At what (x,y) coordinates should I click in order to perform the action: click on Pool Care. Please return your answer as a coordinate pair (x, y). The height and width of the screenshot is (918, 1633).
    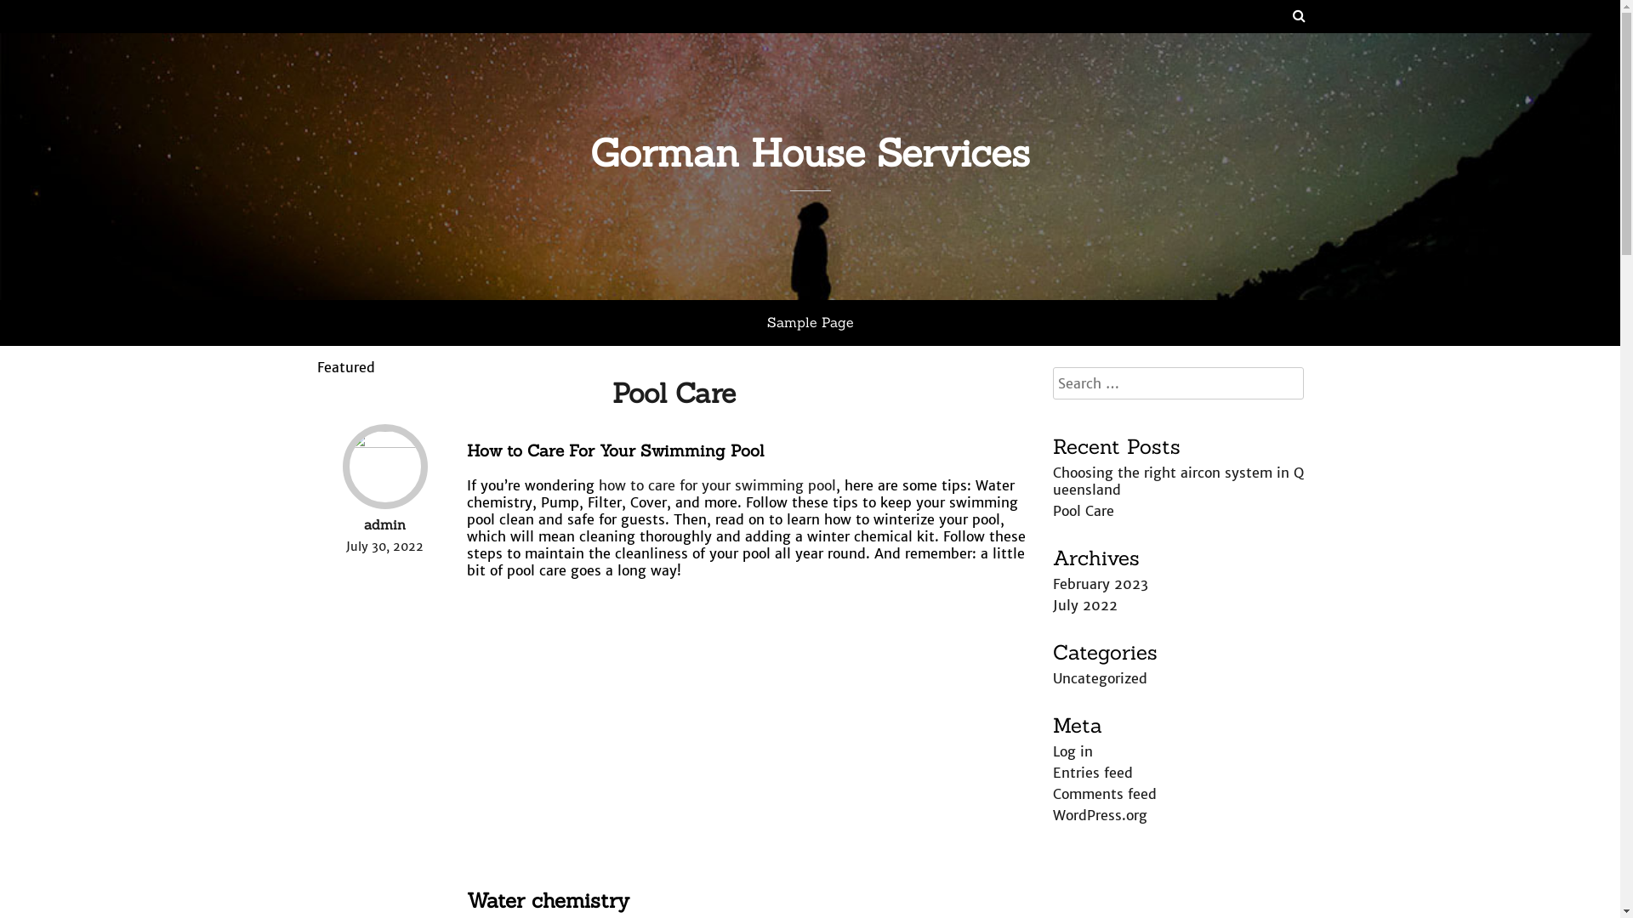
    Looking at the image, I should click on (674, 393).